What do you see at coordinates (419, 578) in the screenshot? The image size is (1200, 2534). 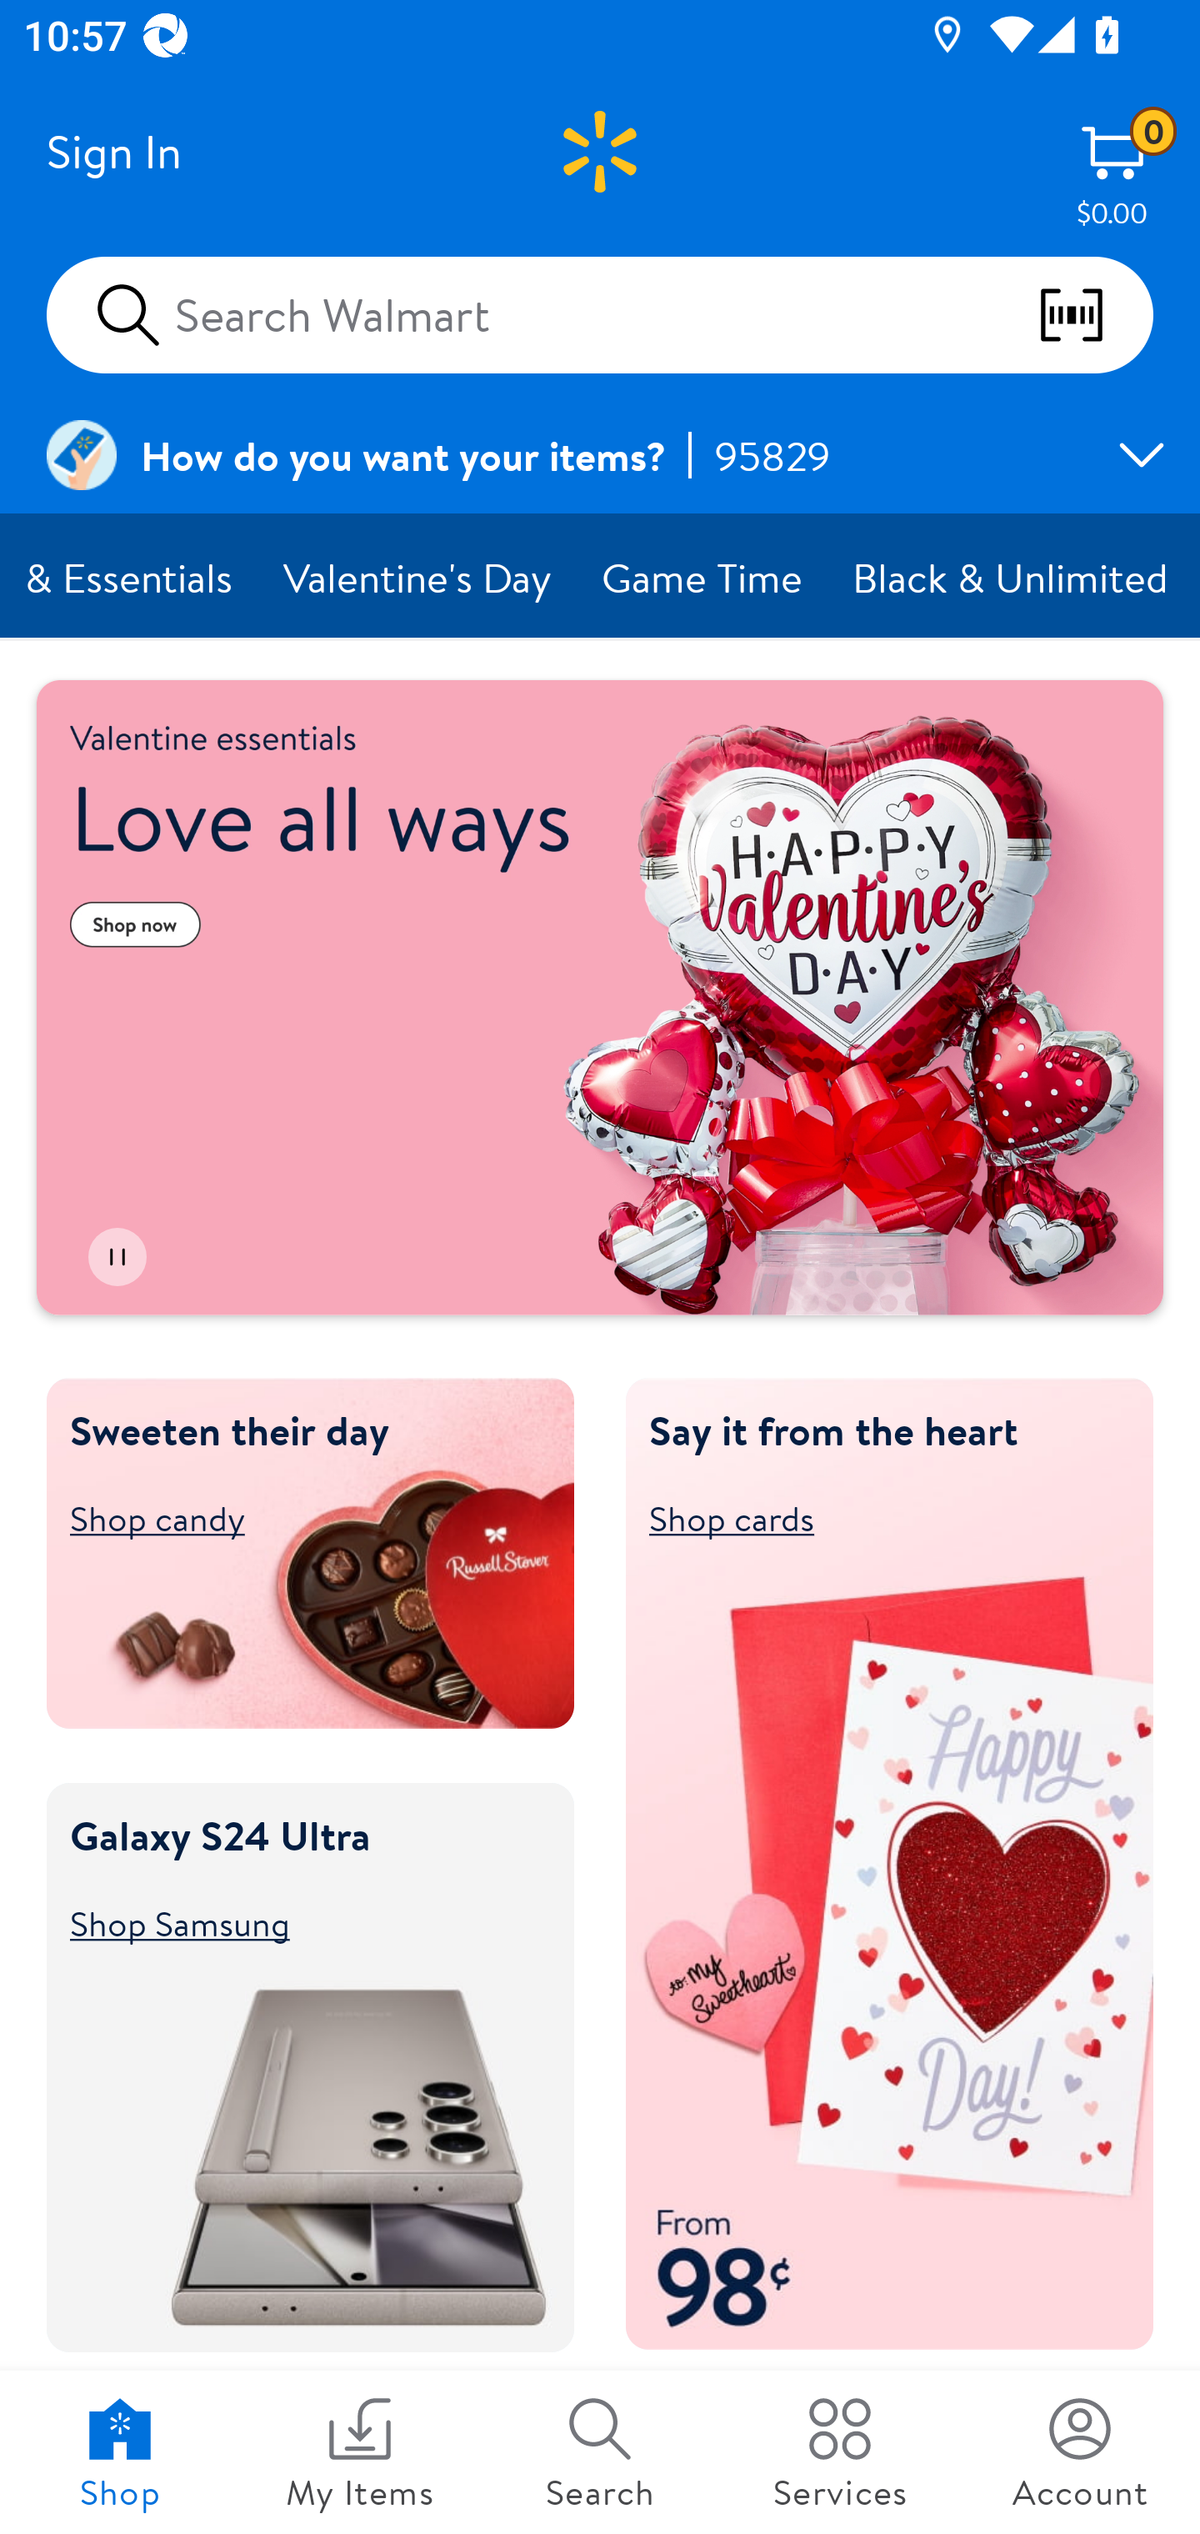 I see `Valentine's Day` at bounding box center [419, 578].